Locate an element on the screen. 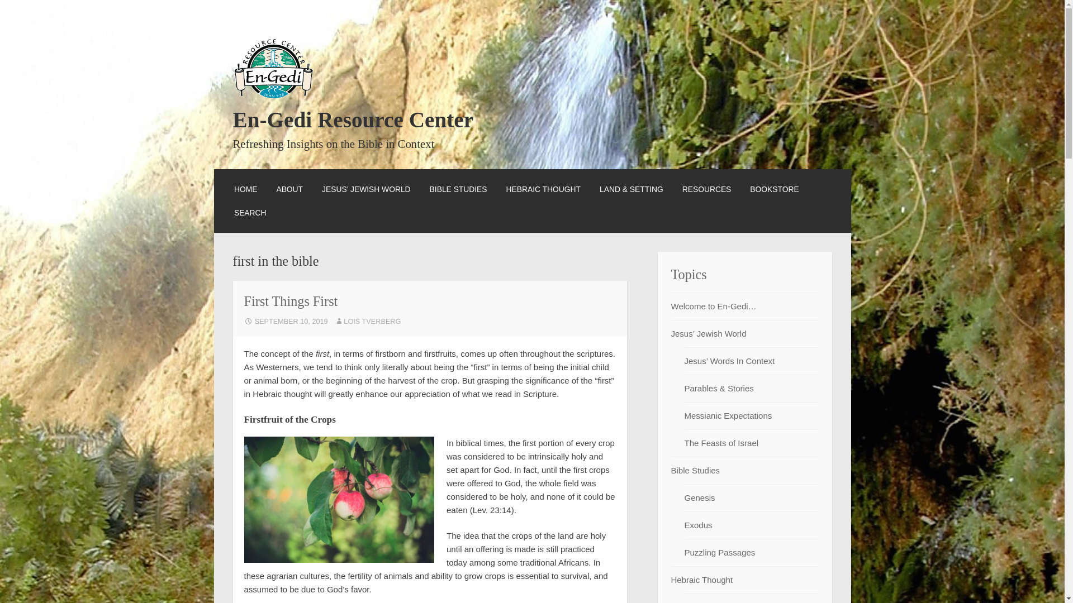  ABOUT is located at coordinates (289, 189).